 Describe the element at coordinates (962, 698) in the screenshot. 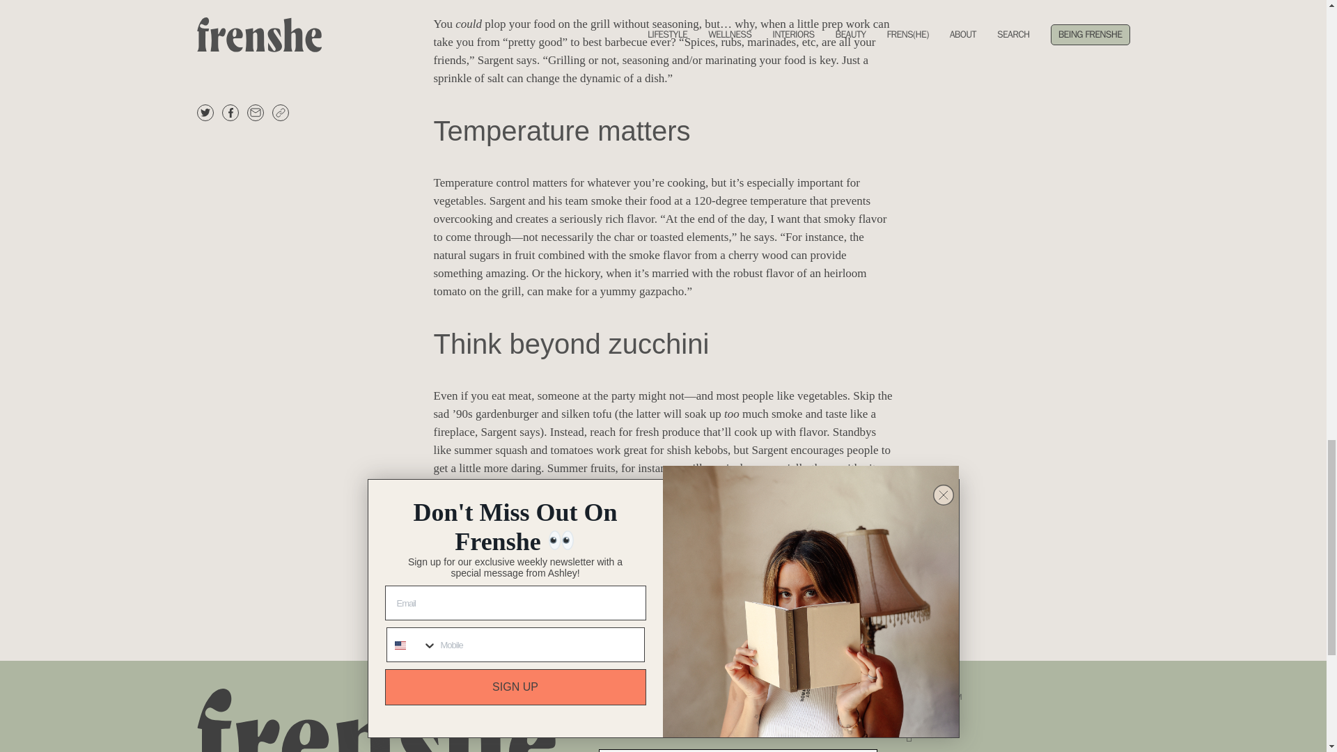

I see `INSTAGRAM` at that location.